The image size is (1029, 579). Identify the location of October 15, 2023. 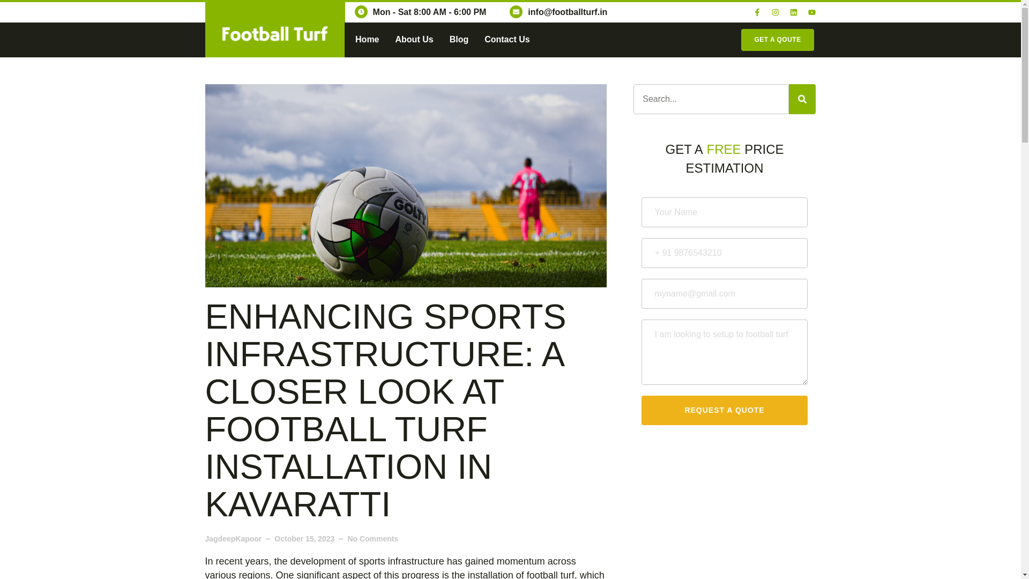
(304, 539).